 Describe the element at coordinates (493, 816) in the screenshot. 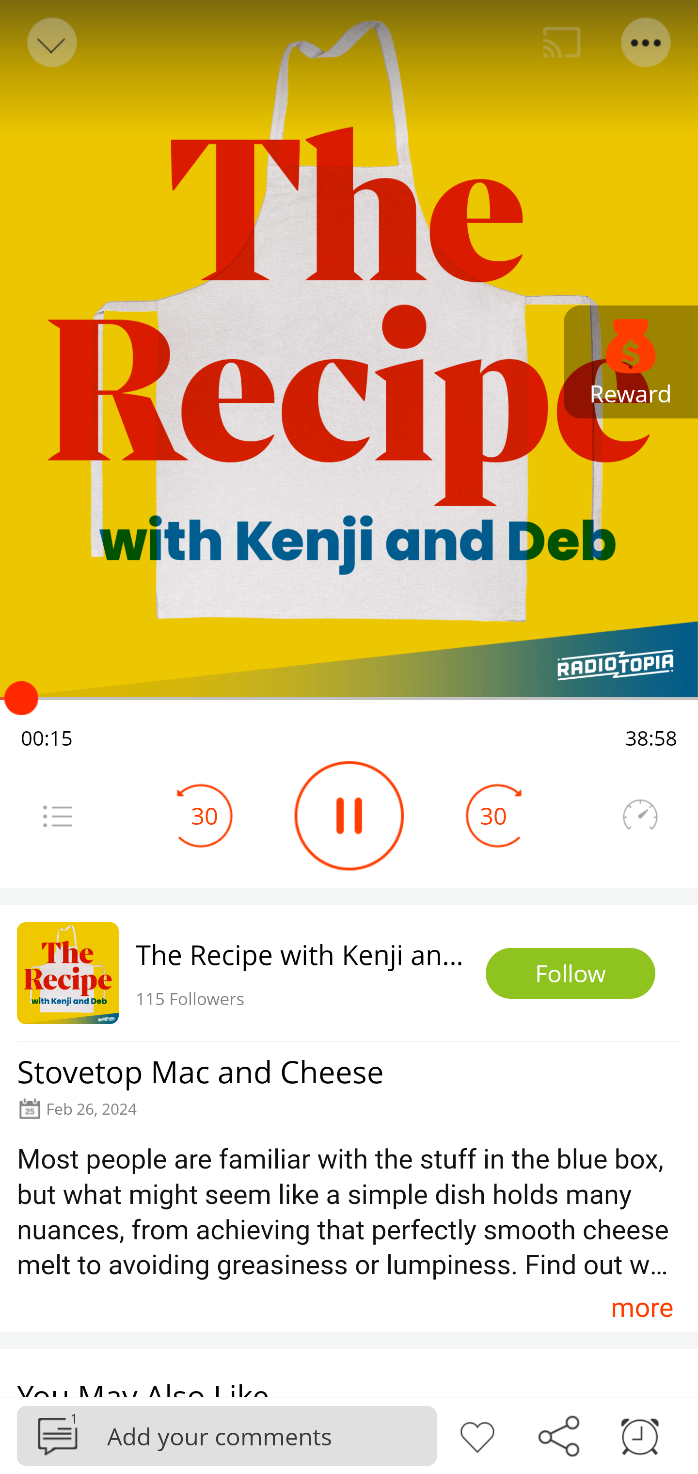

I see `30 Seek Forward` at that location.